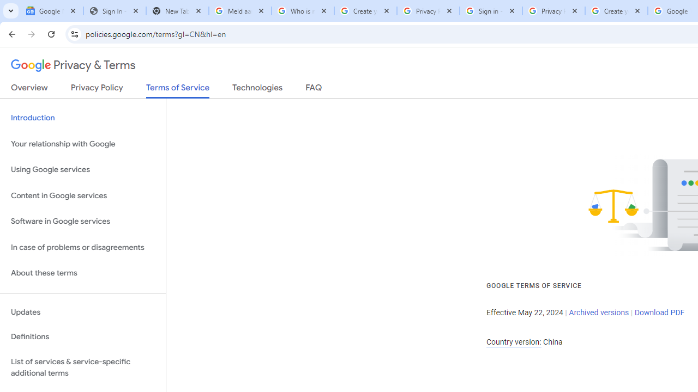  Describe the element at coordinates (115, 11) in the screenshot. I see `Sign In - USA TODAY` at that location.